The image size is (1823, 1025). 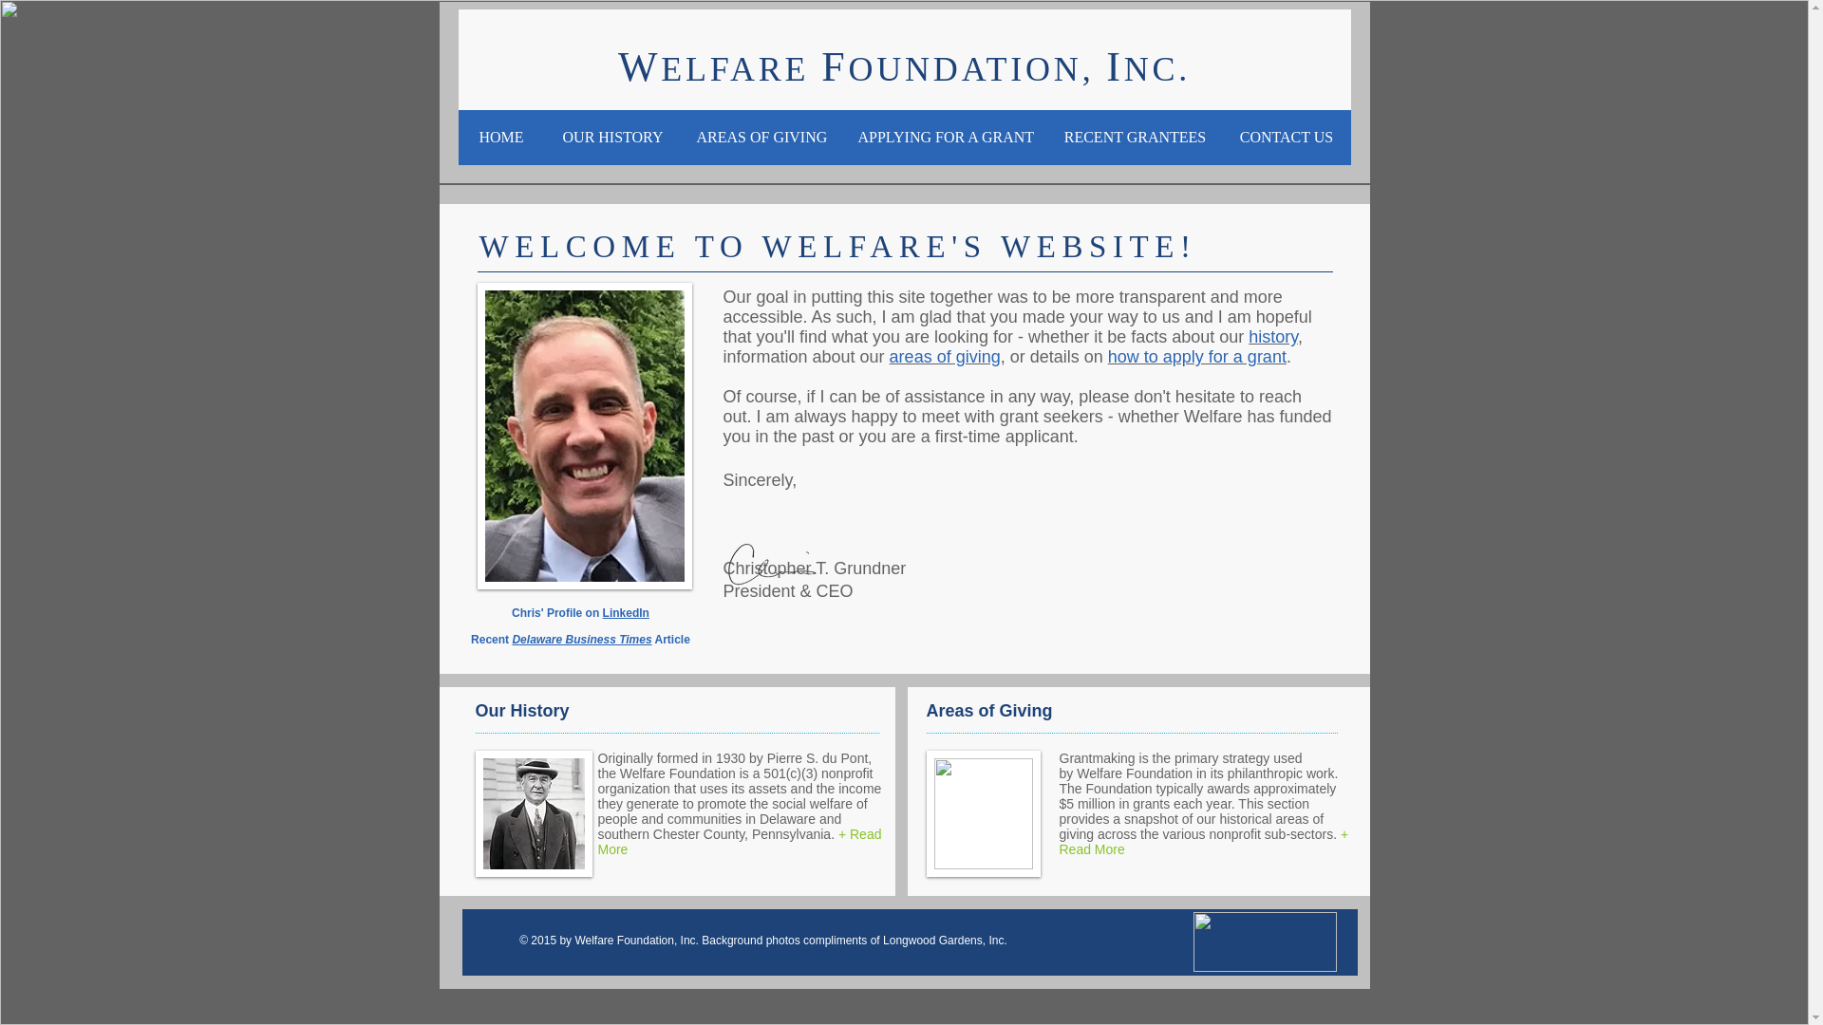 I want to click on how to apply for a grant., so click(x=1199, y=357).